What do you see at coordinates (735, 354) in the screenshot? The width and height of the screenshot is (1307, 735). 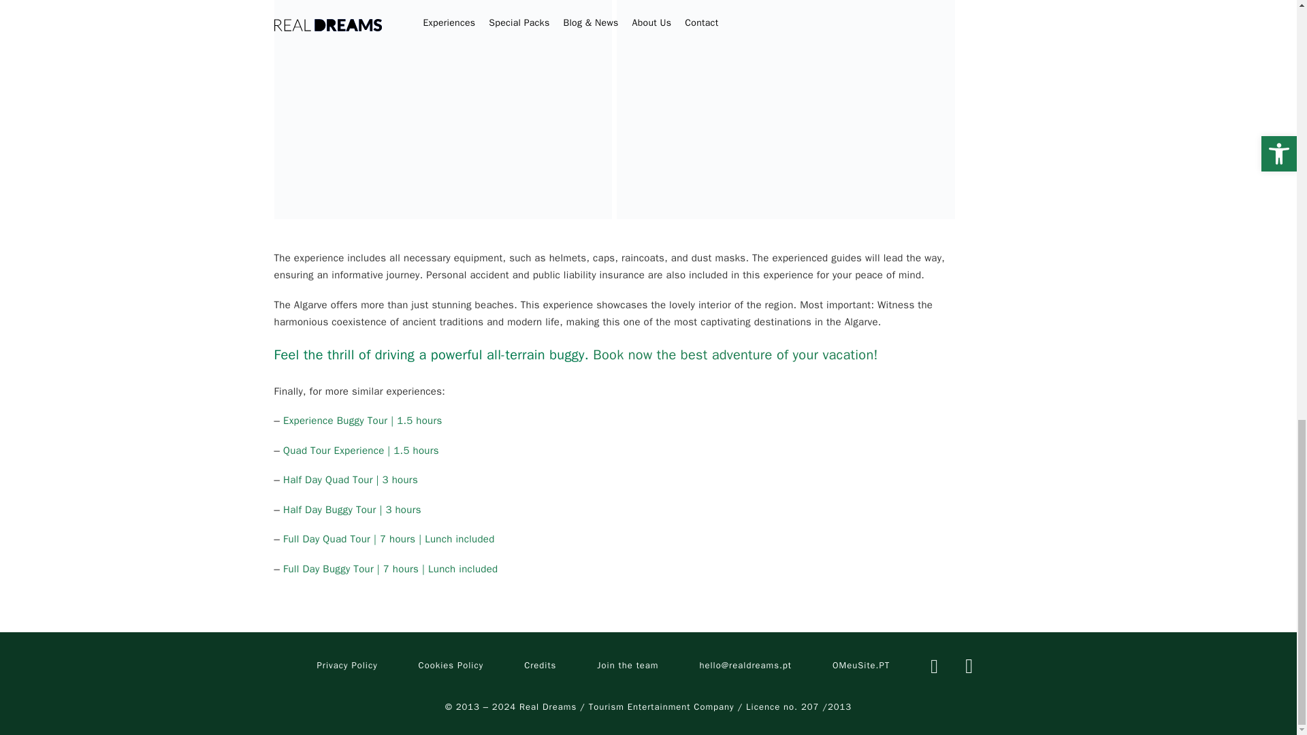 I see `Book now the best adventure of your vacation!` at bounding box center [735, 354].